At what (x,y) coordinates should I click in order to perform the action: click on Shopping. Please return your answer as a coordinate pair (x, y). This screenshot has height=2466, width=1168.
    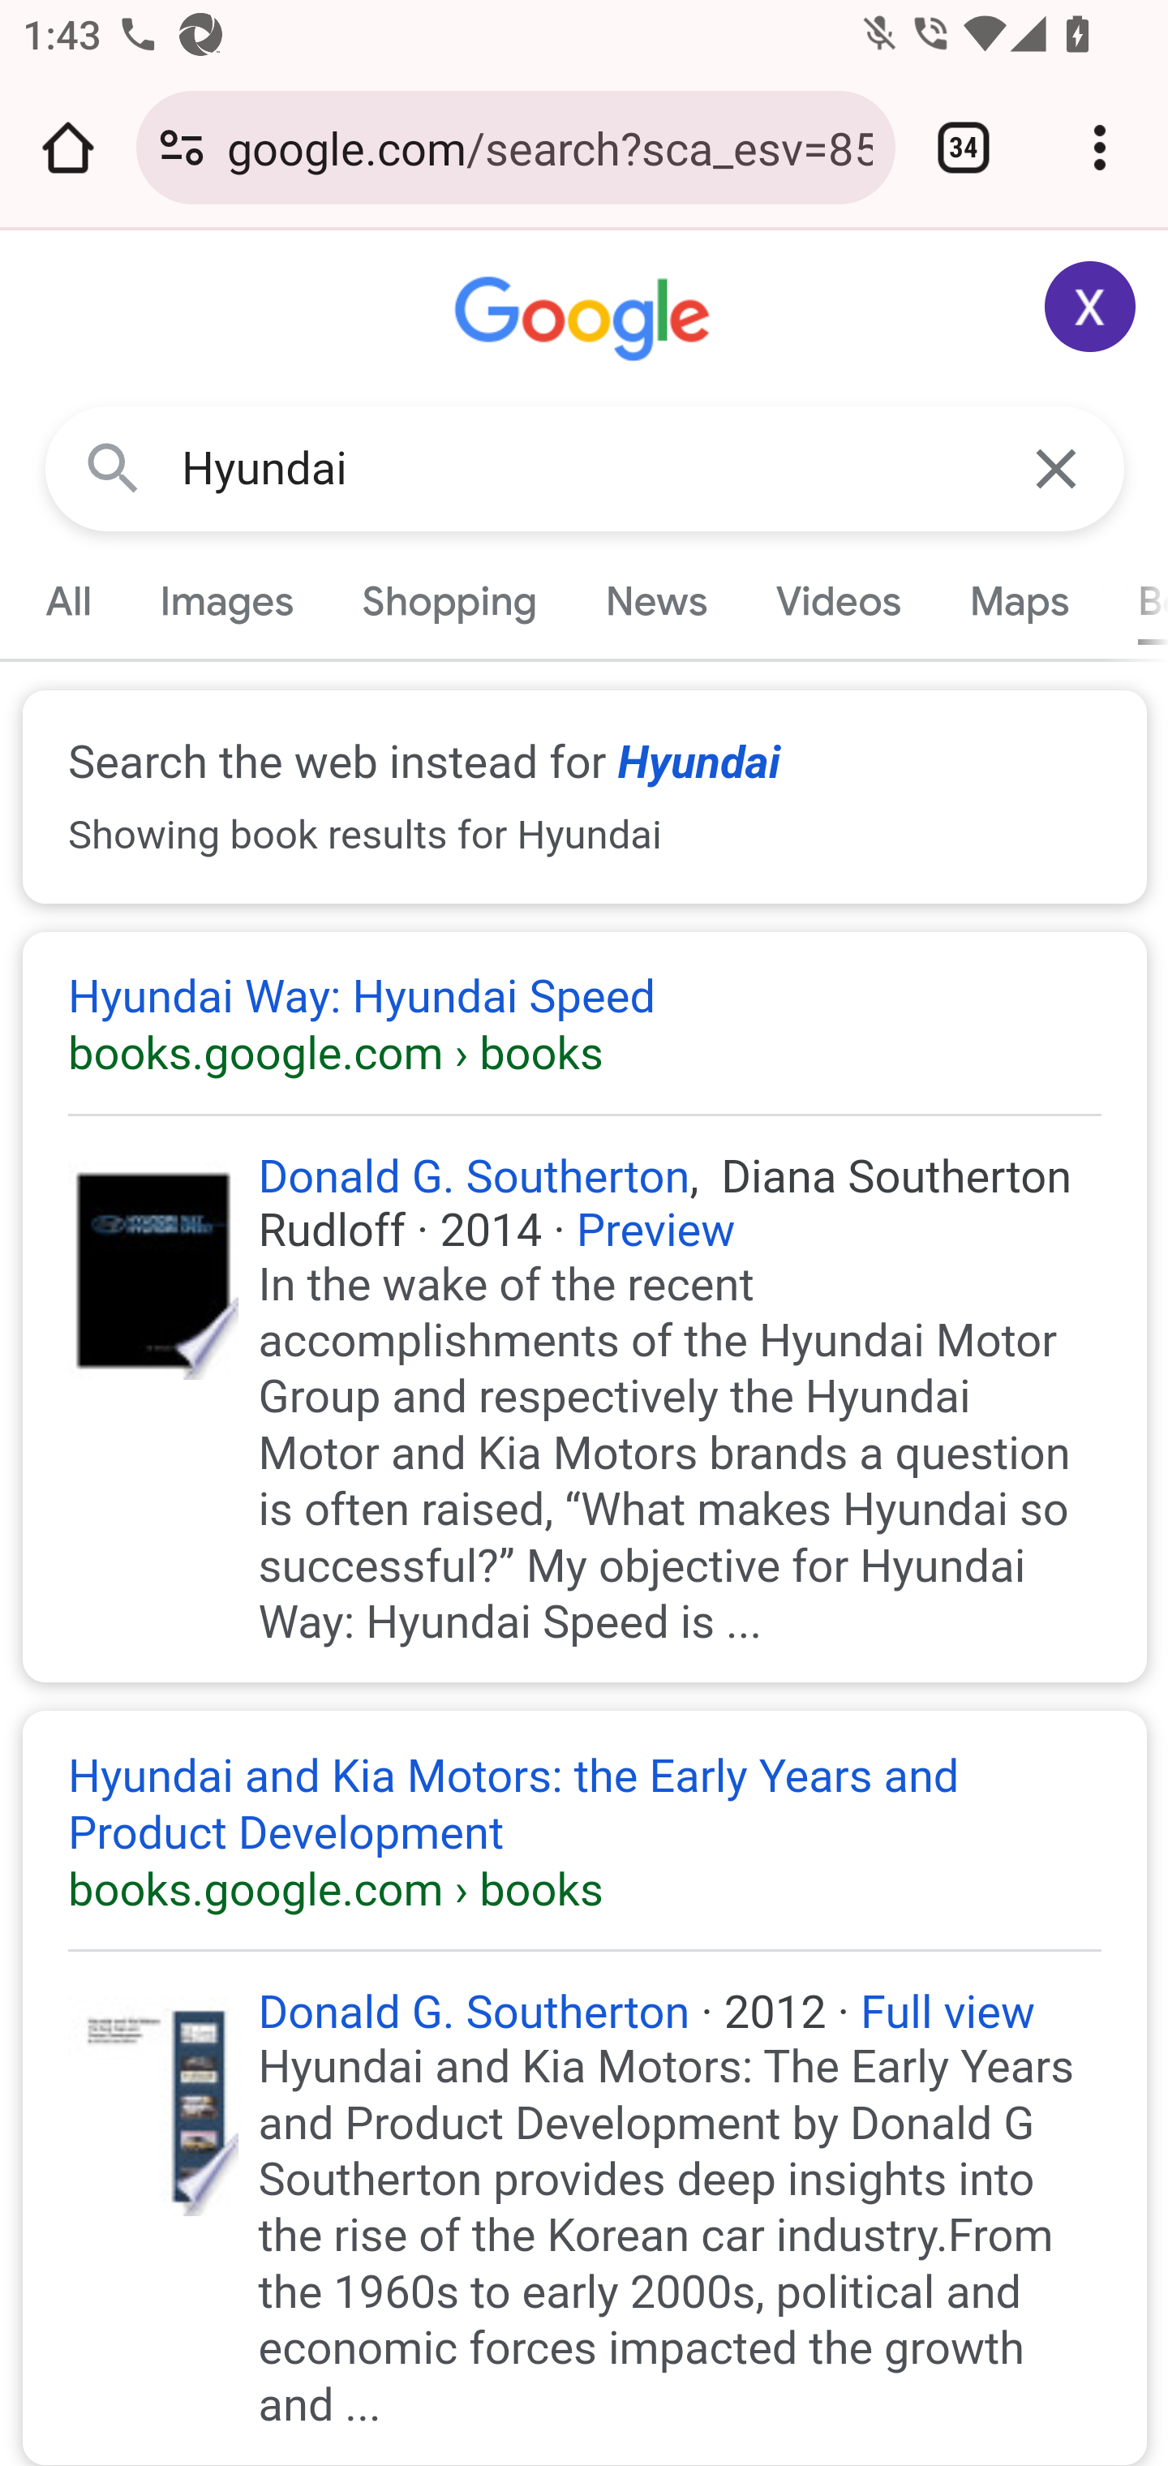
    Looking at the image, I should click on (449, 601).